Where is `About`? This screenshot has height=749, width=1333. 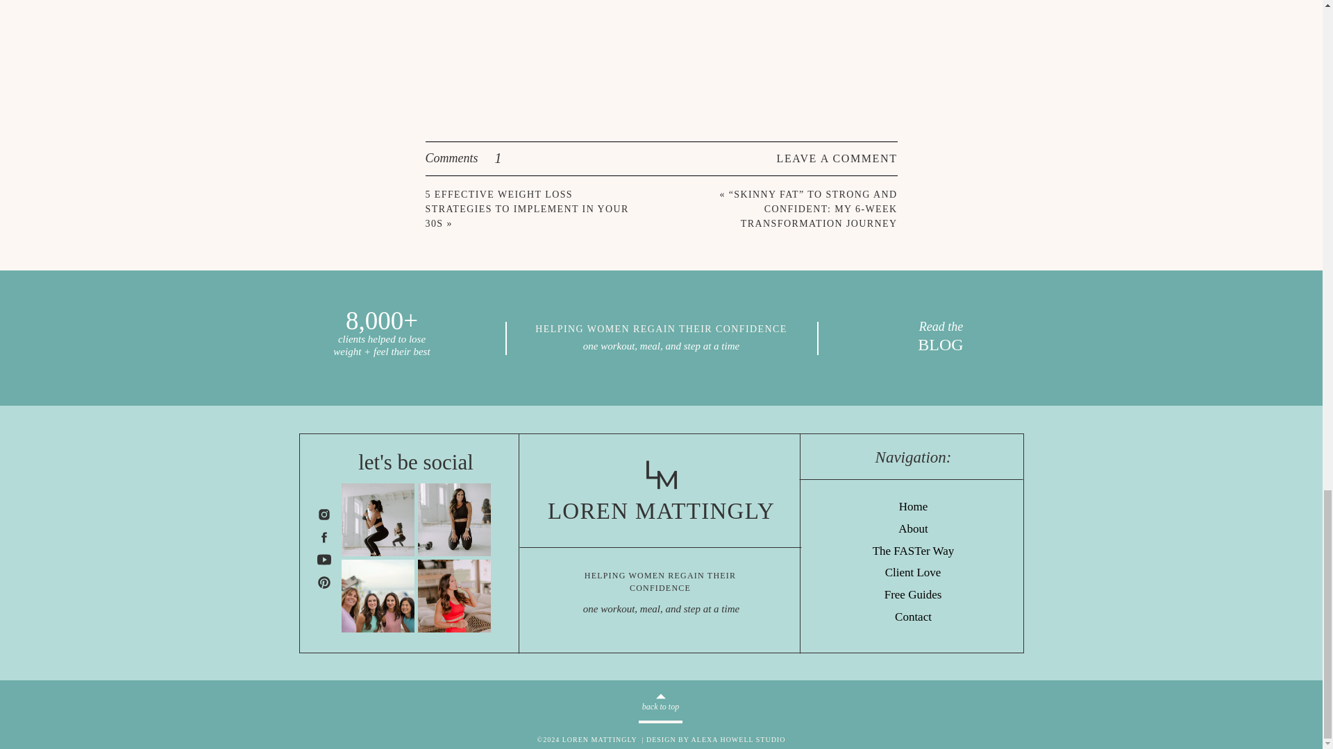
About is located at coordinates (914, 529).